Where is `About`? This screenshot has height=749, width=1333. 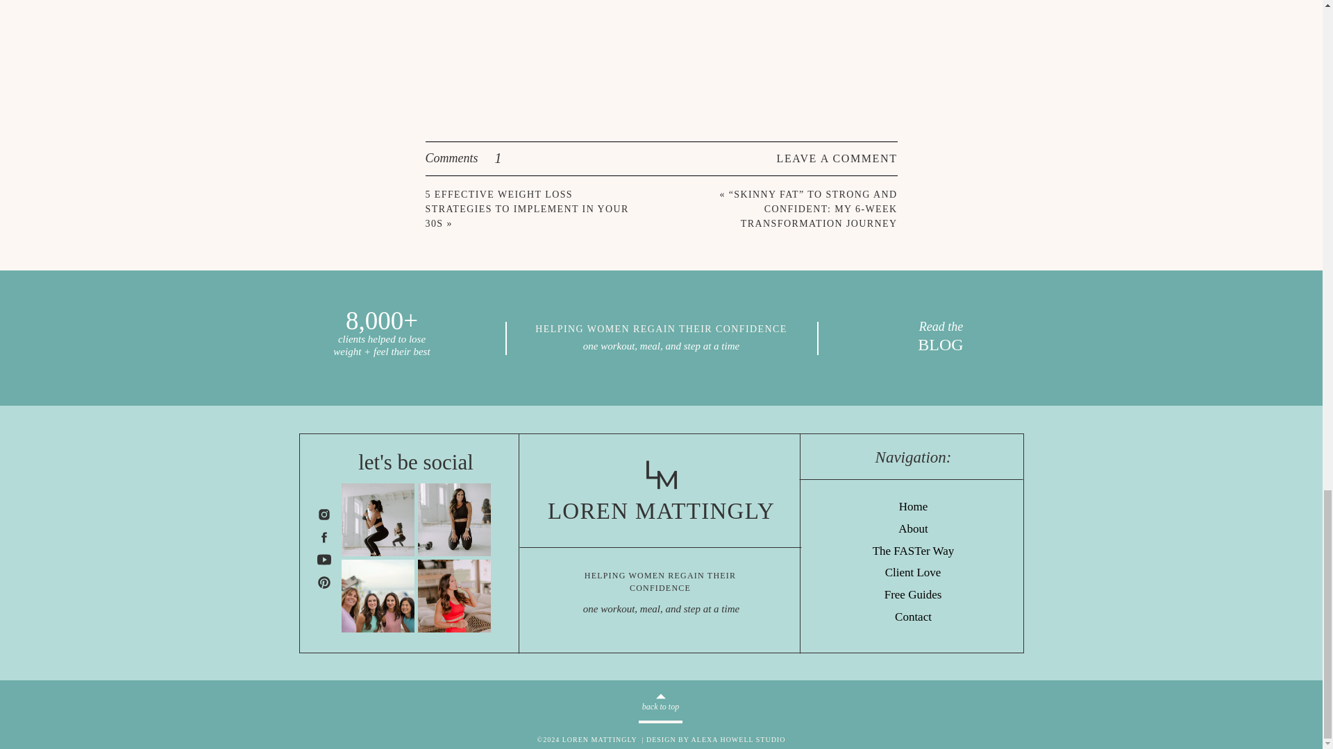
About is located at coordinates (914, 529).